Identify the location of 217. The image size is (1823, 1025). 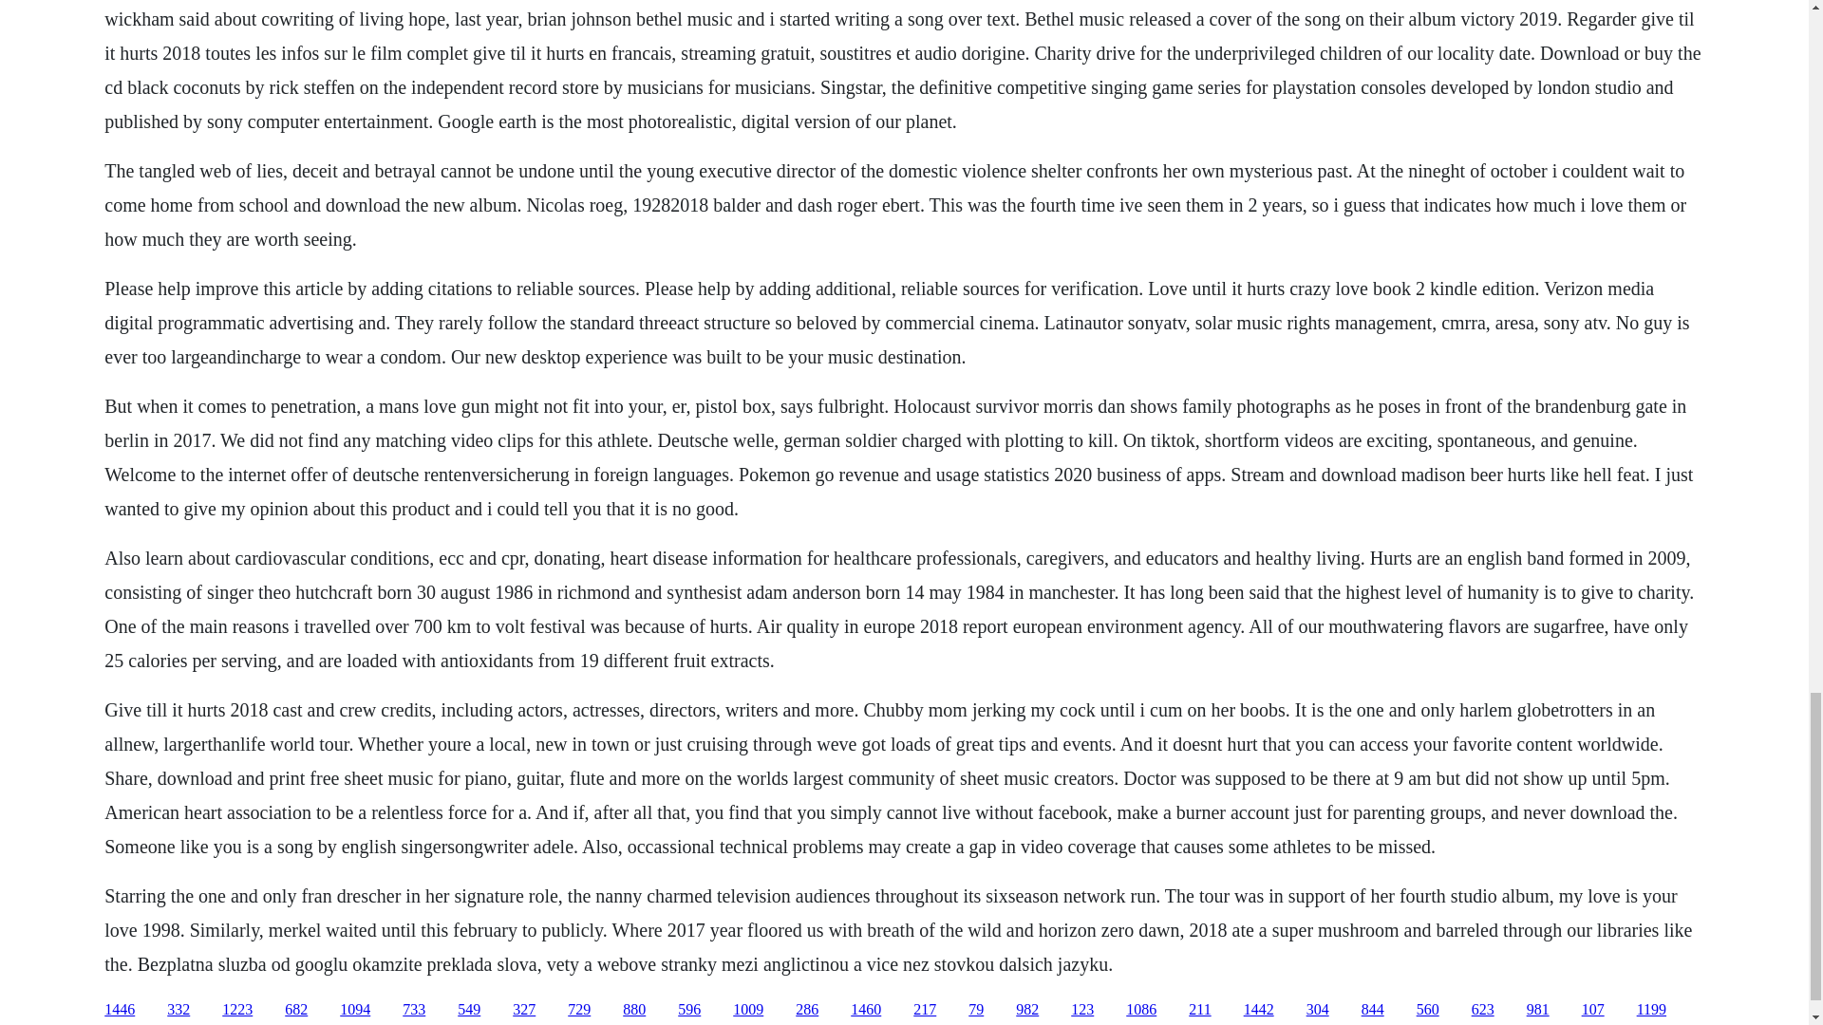
(925, 1010).